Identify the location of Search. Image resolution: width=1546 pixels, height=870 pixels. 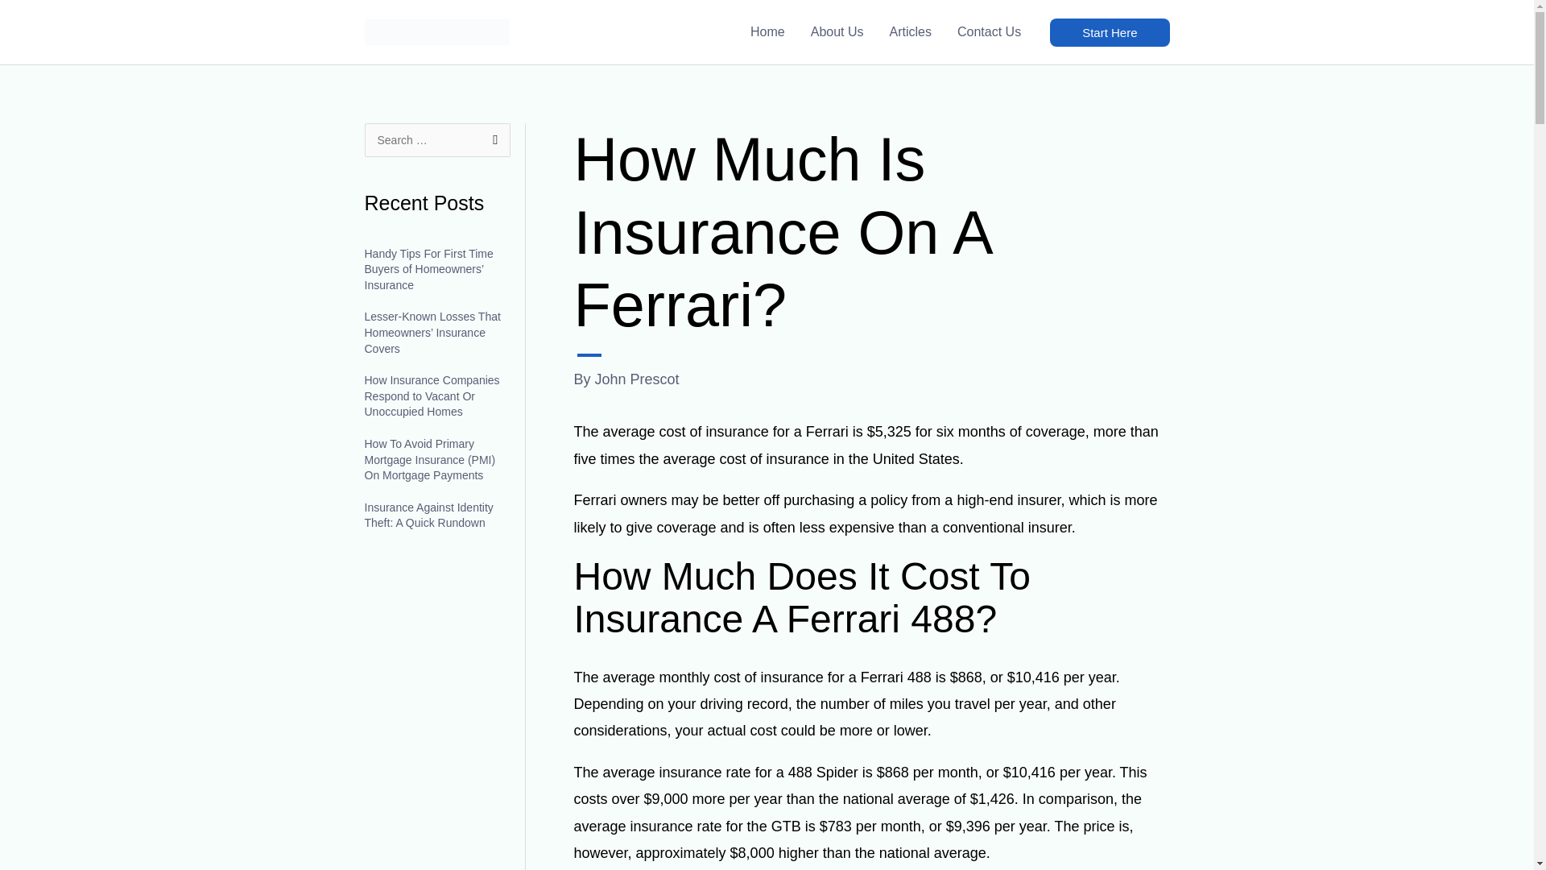
(491, 140).